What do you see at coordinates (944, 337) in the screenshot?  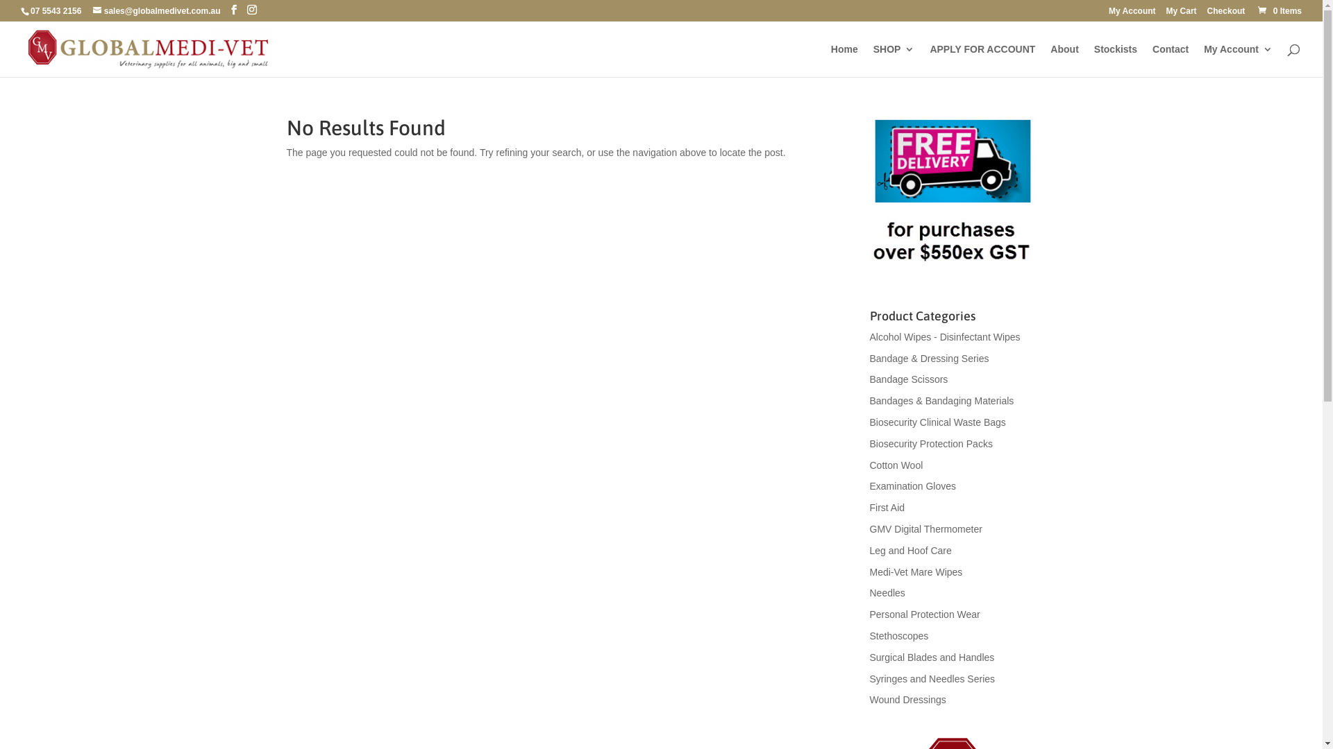 I see `Alcohol Wipes - Disinfectant Wipes` at bounding box center [944, 337].